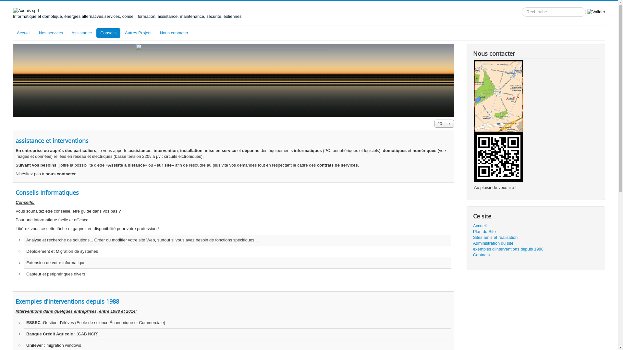 The width and height of the screenshot is (623, 350). I want to click on Plan du Site, so click(536, 232).